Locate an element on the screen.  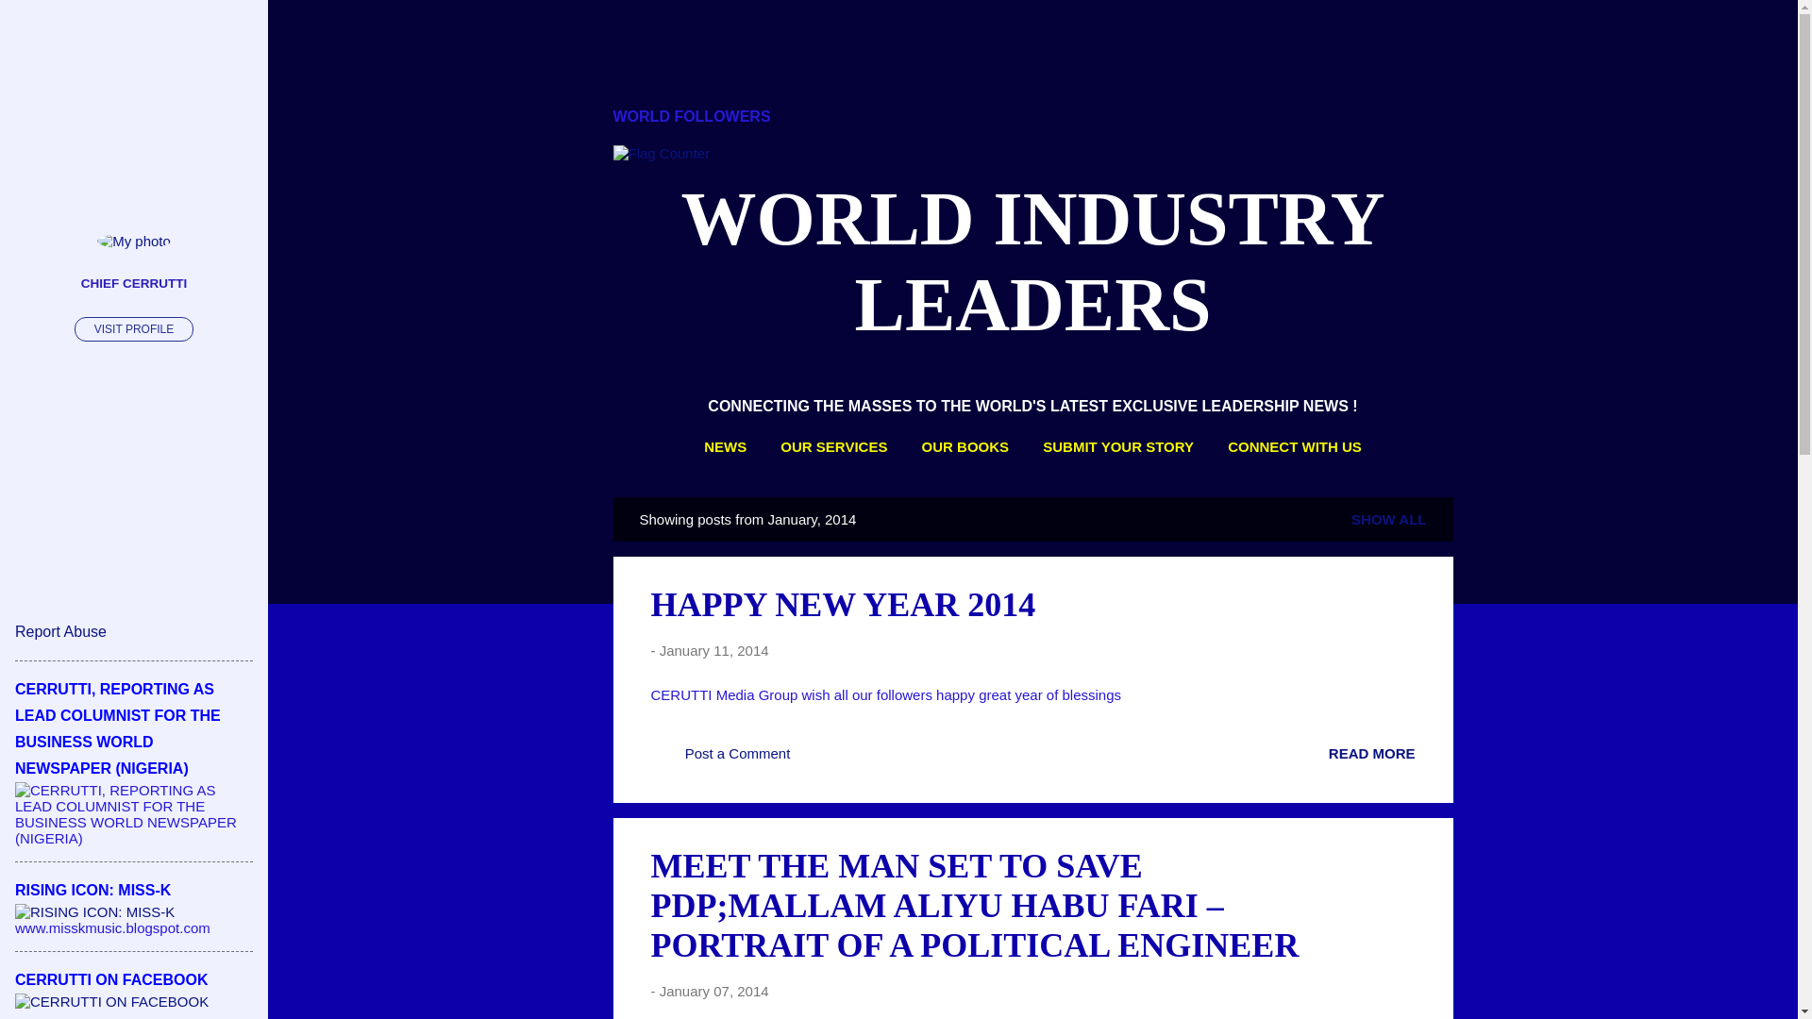
SHOW ALL is located at coordinates (1388, 519).